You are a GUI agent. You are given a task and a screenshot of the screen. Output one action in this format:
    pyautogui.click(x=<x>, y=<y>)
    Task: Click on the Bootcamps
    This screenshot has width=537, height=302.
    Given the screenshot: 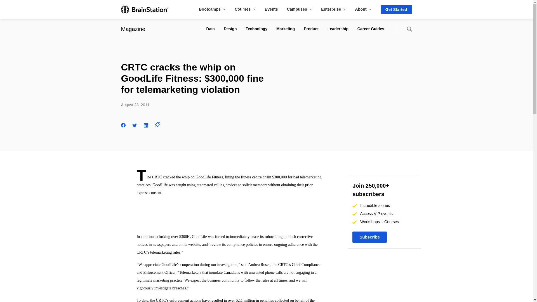 What is the action you would take?
    pyautogui.click(x=212, y=9)
    